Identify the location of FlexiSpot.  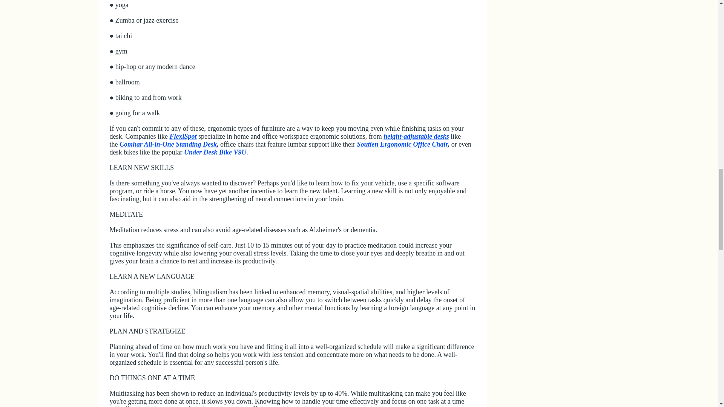
(183, 136).